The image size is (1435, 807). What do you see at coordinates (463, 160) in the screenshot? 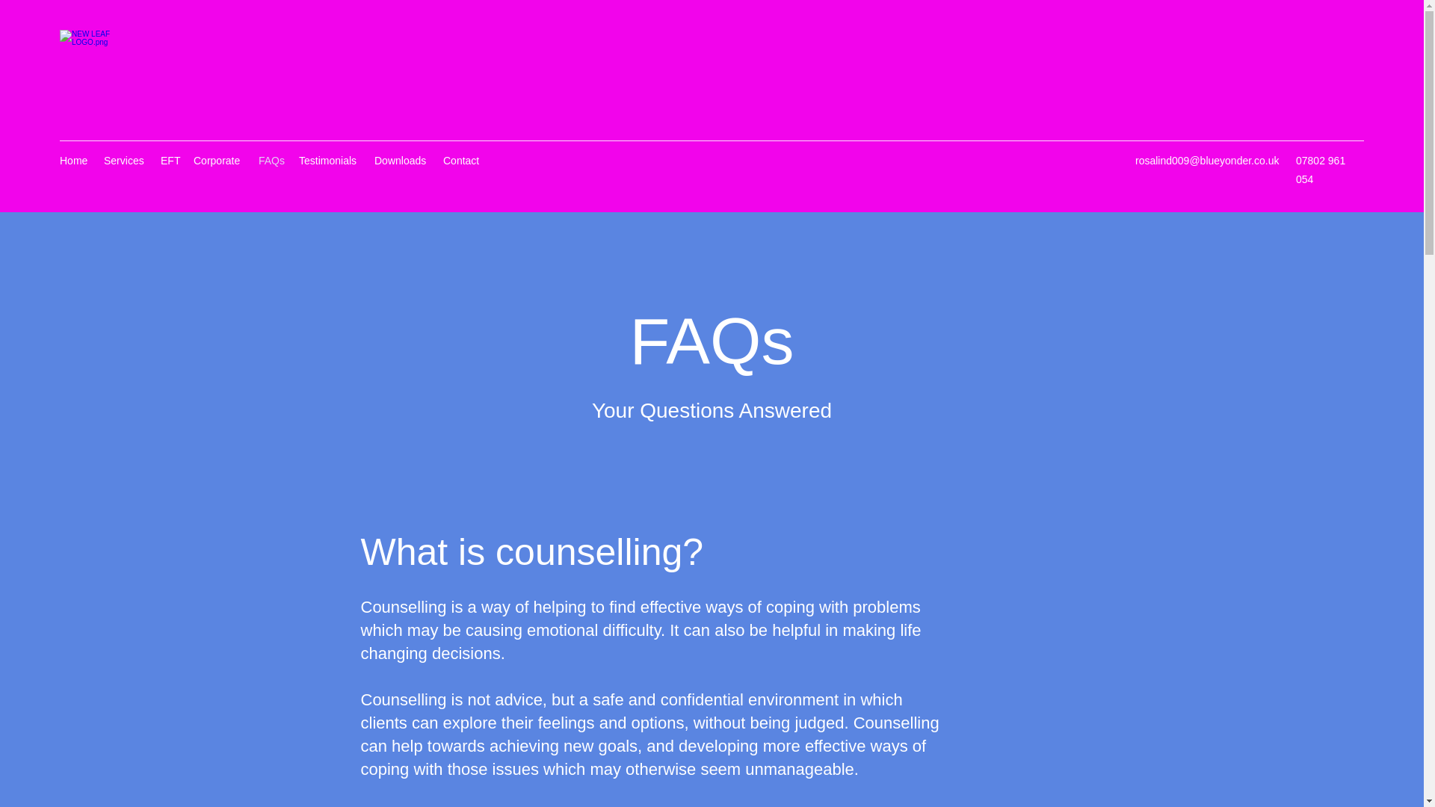
I see `Contact` at bounding box center [463, 160].